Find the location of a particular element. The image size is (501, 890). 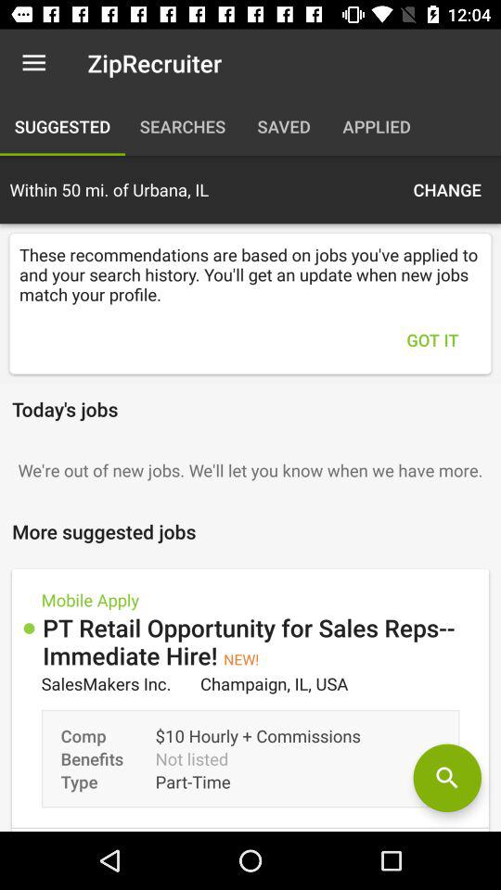

click the got it is located at coordinates (432, 339).